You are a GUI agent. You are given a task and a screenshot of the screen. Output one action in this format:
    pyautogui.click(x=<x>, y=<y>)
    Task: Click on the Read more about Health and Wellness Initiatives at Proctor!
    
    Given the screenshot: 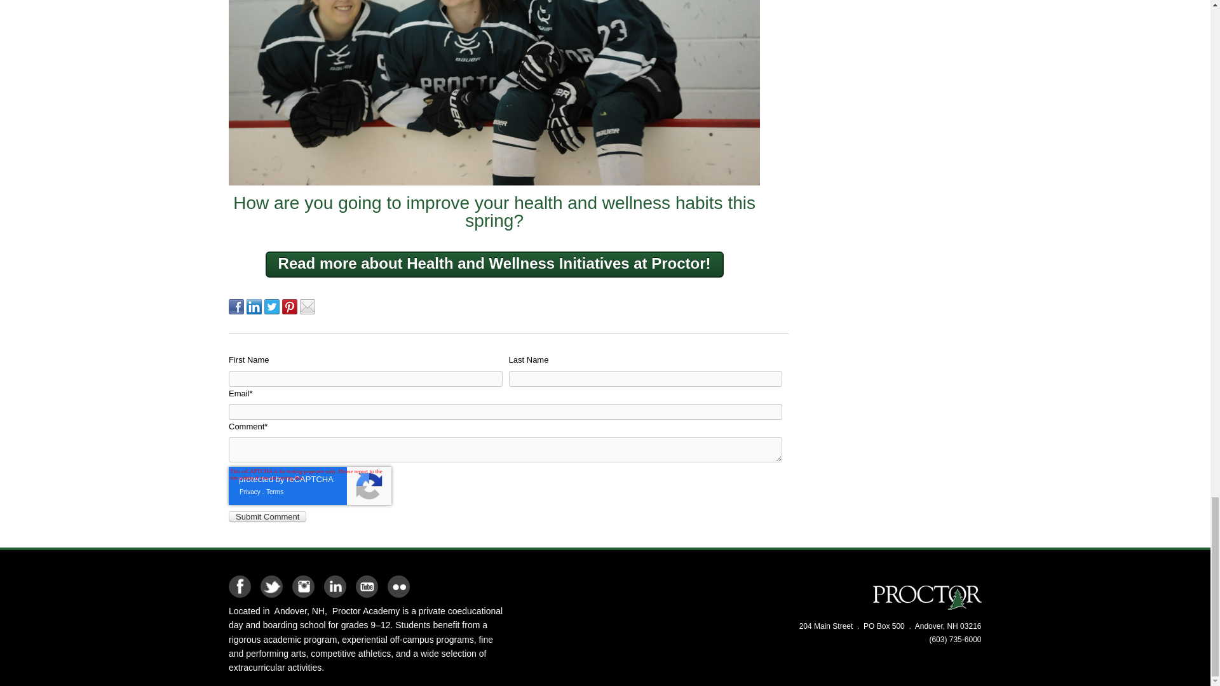 What is the action you would take?
    pyautogui.click(x=494, y=264)
    